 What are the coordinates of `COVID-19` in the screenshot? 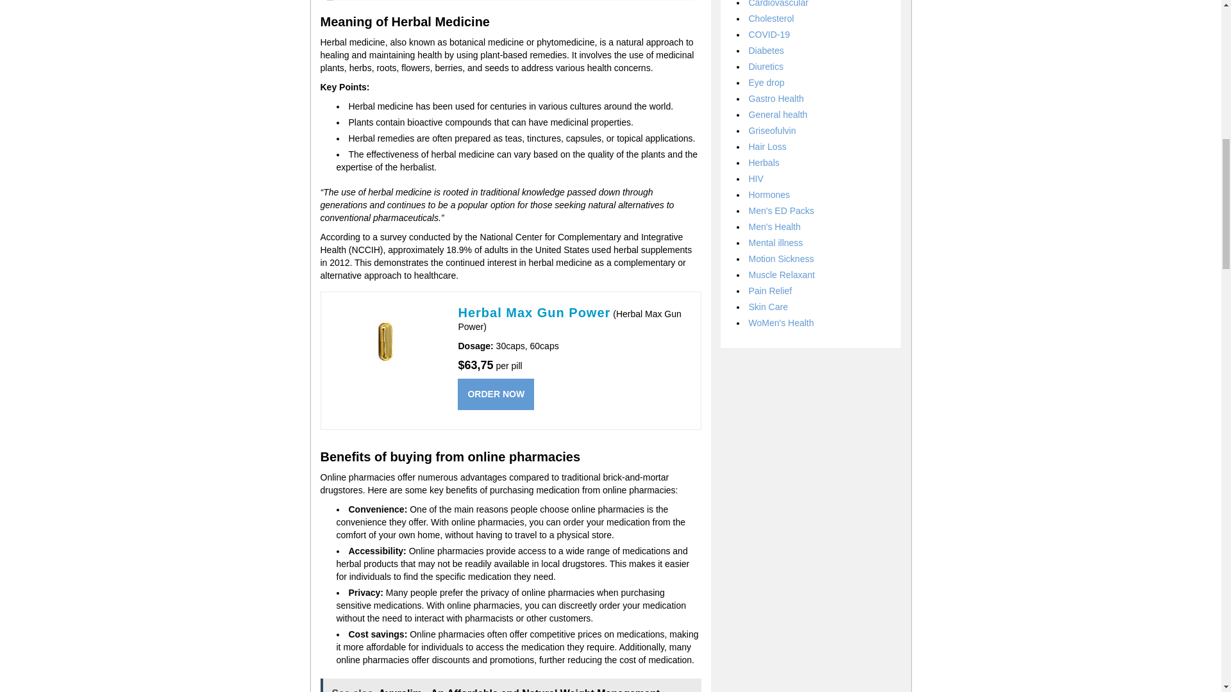 It's located at (769, 35).